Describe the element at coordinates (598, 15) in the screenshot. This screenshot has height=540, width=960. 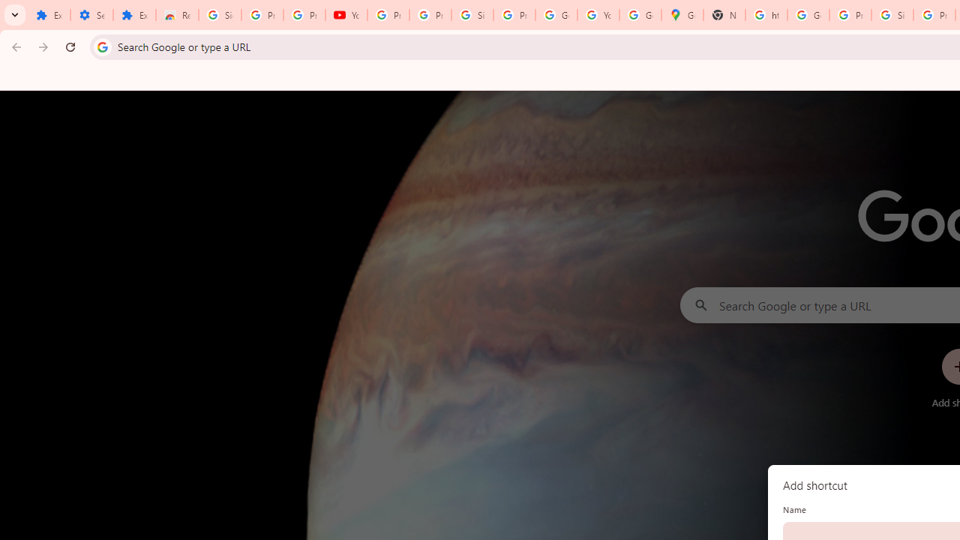
I see `YouTube` at that location.